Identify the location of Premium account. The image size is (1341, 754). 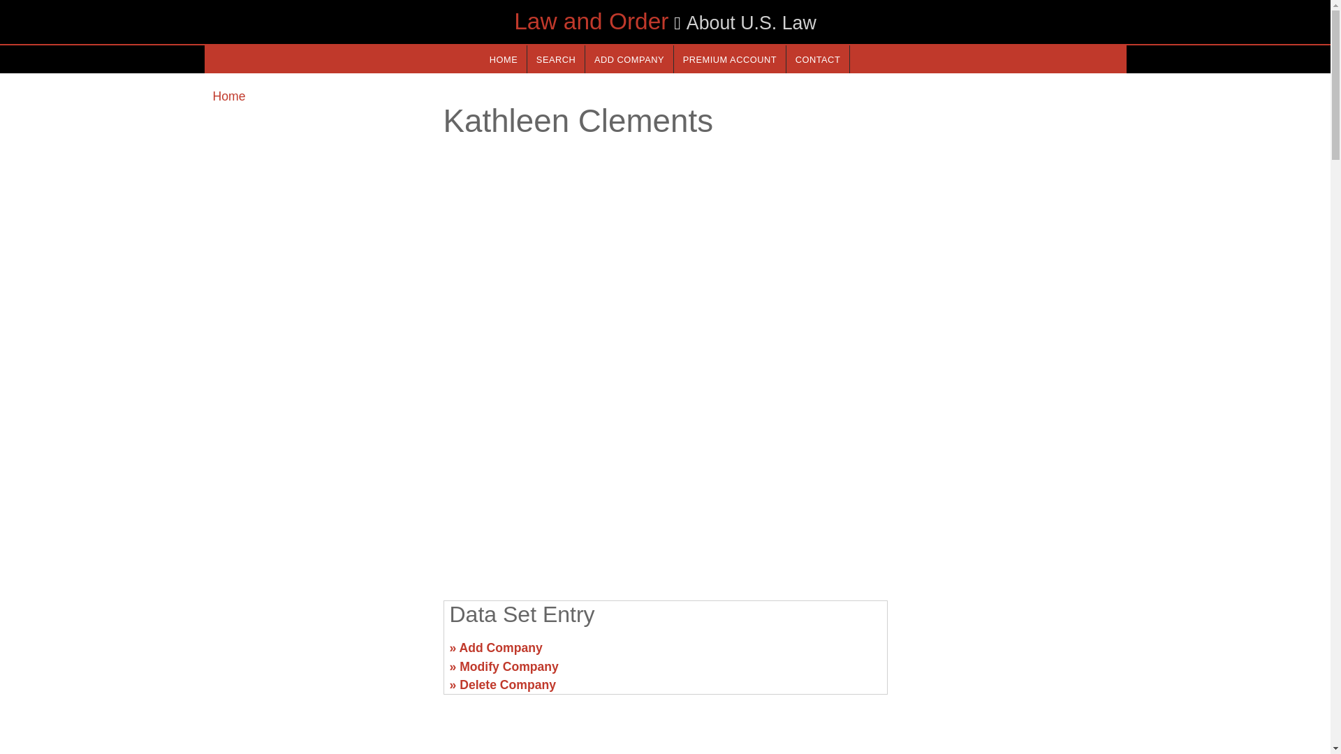
(730, 59).